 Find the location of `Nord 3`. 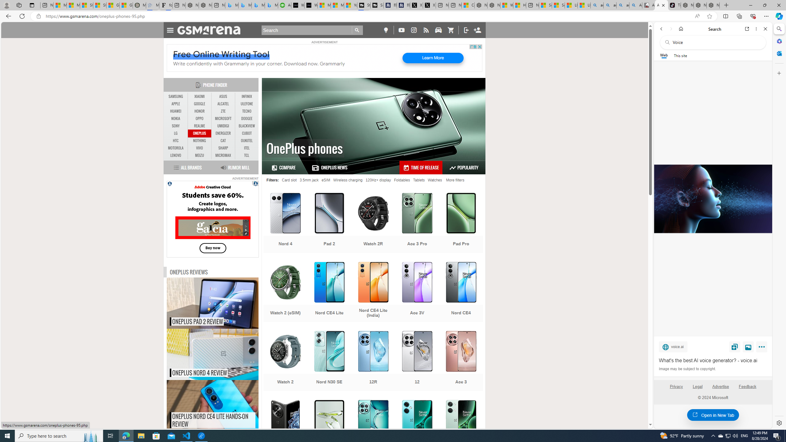

Nord 3 is located at coordinates (461, 431).